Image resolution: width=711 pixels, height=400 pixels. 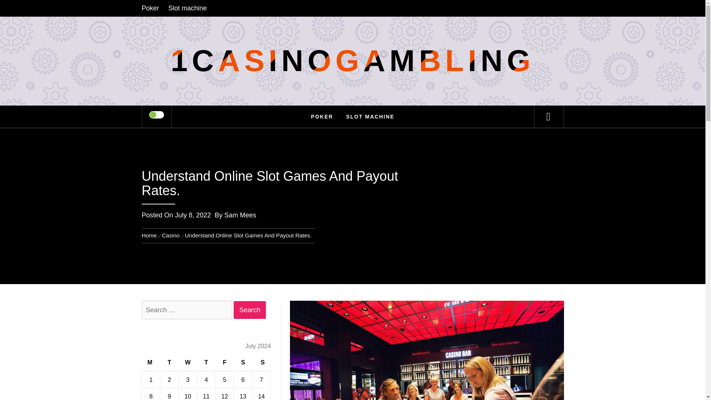 I want to click on Sunday, so click(x=261, y=362).